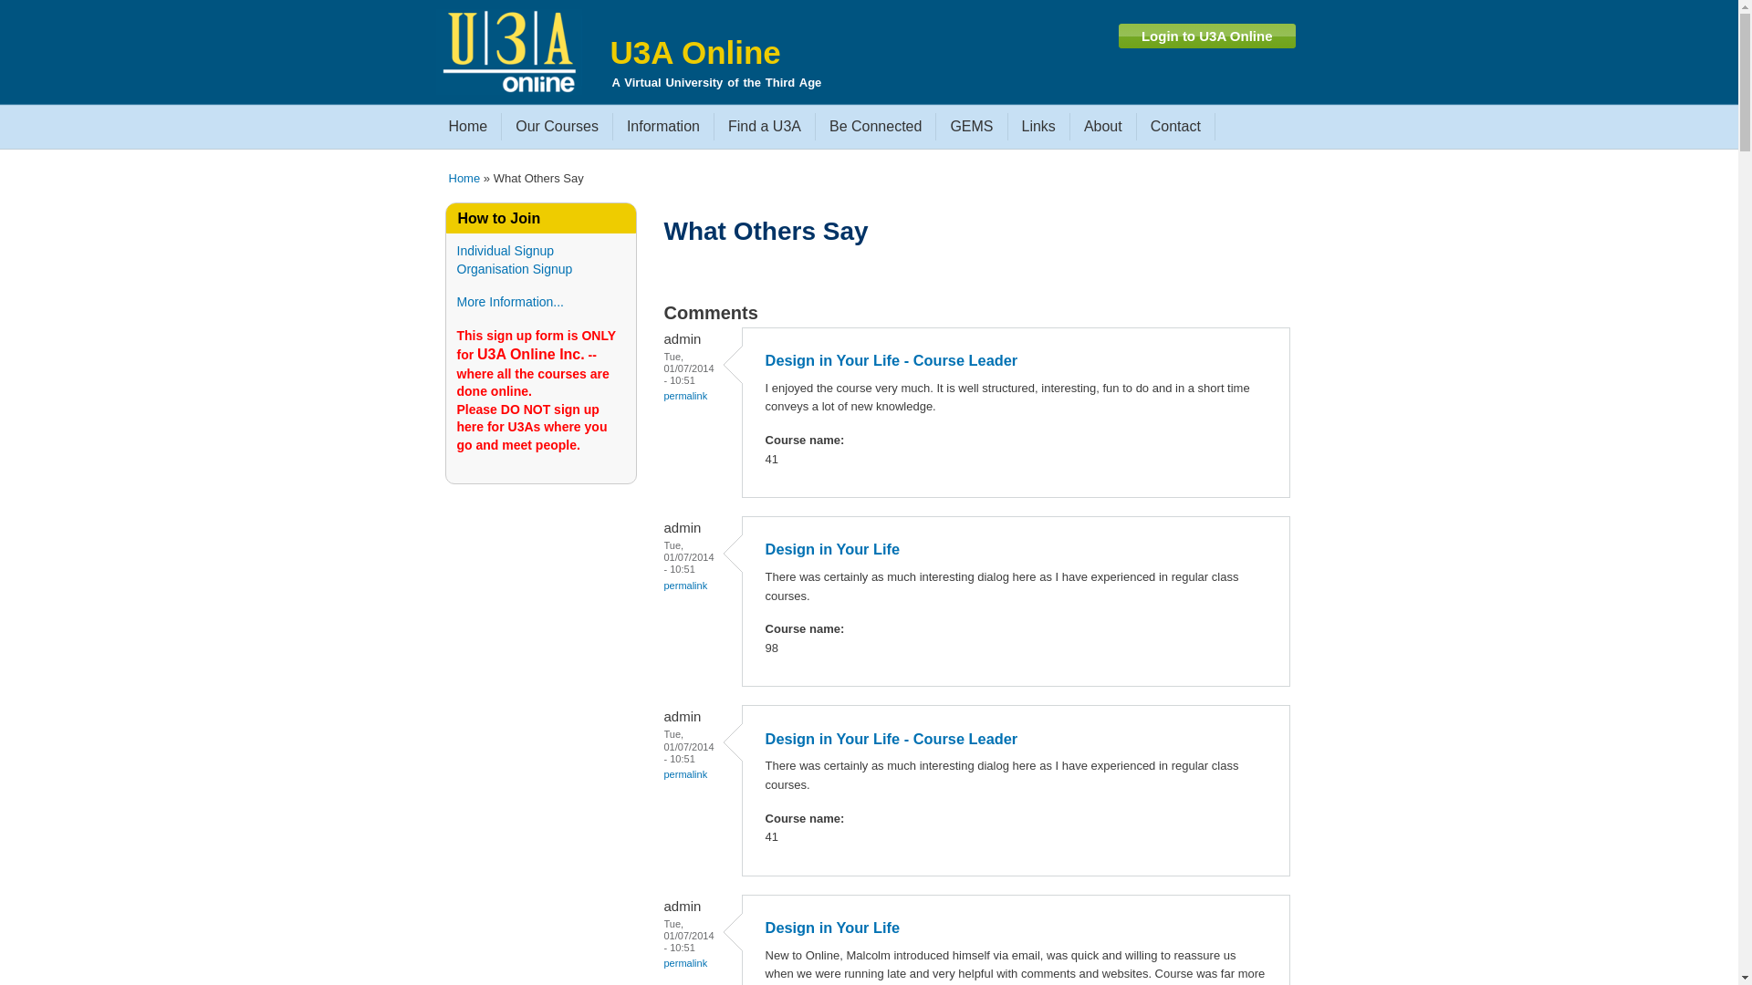 The image size is (1752, 985). I want to click on Skip to main content, so click(830, 2).